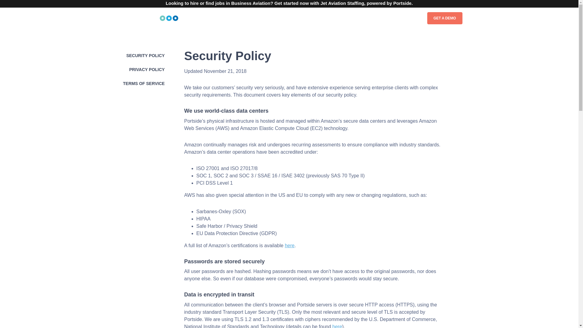 The height and width of the screenshot is (328, 583). Describe the element at coordinates (315, 18) in the screenshot. I see `OUR CUSTOMERS` at that location.